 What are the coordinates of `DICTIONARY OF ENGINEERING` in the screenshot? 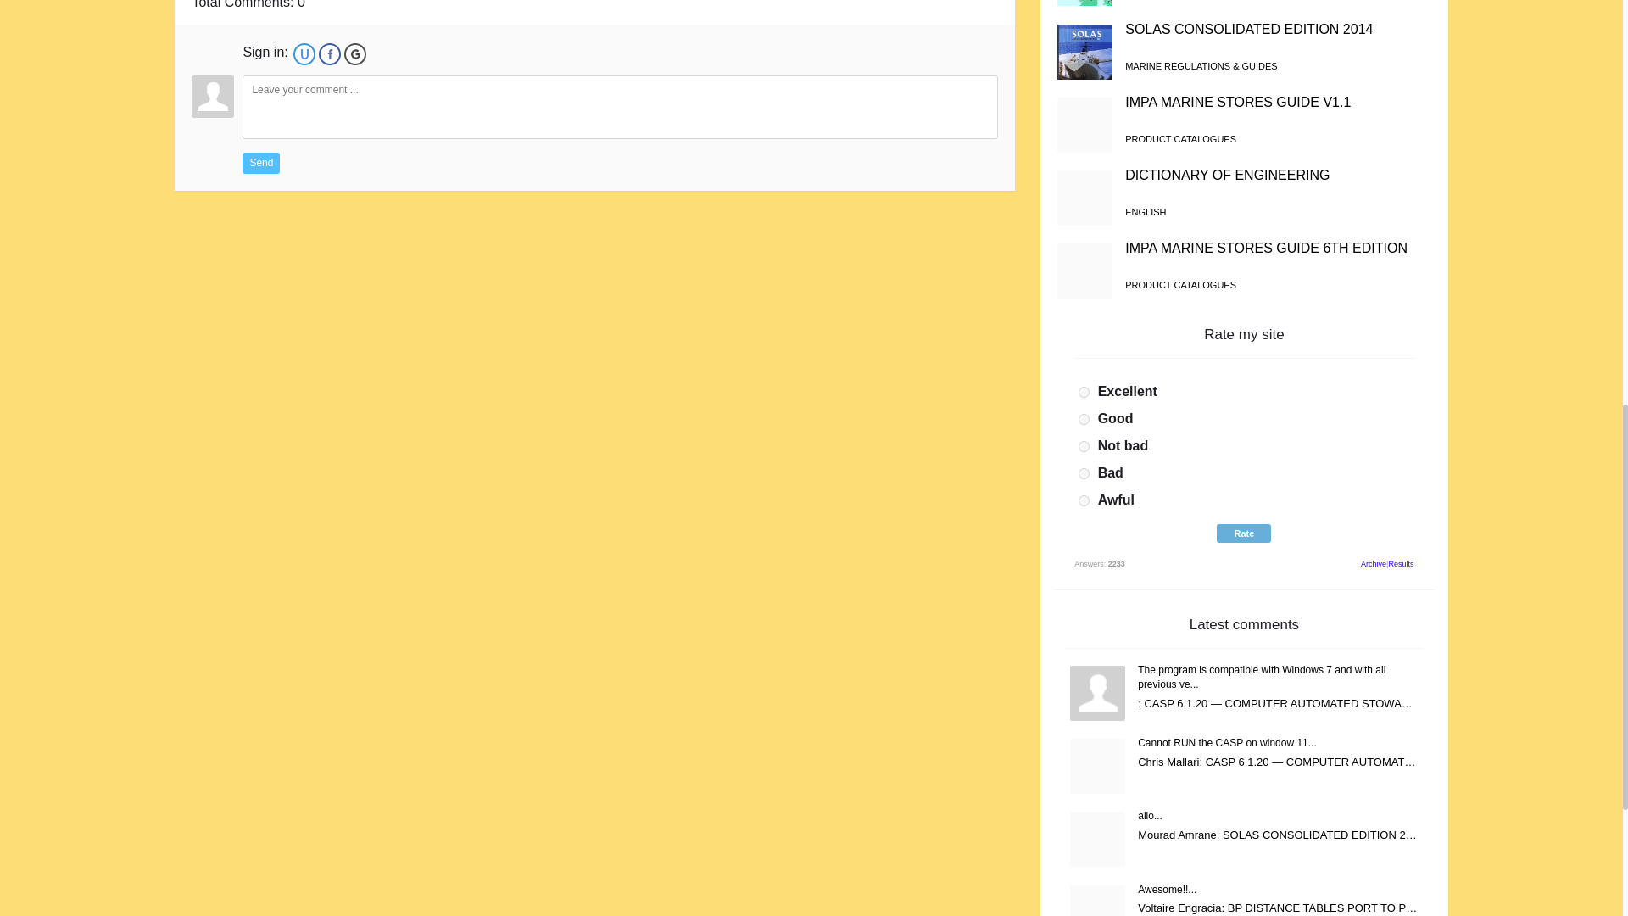 It's located at (1227, 175).